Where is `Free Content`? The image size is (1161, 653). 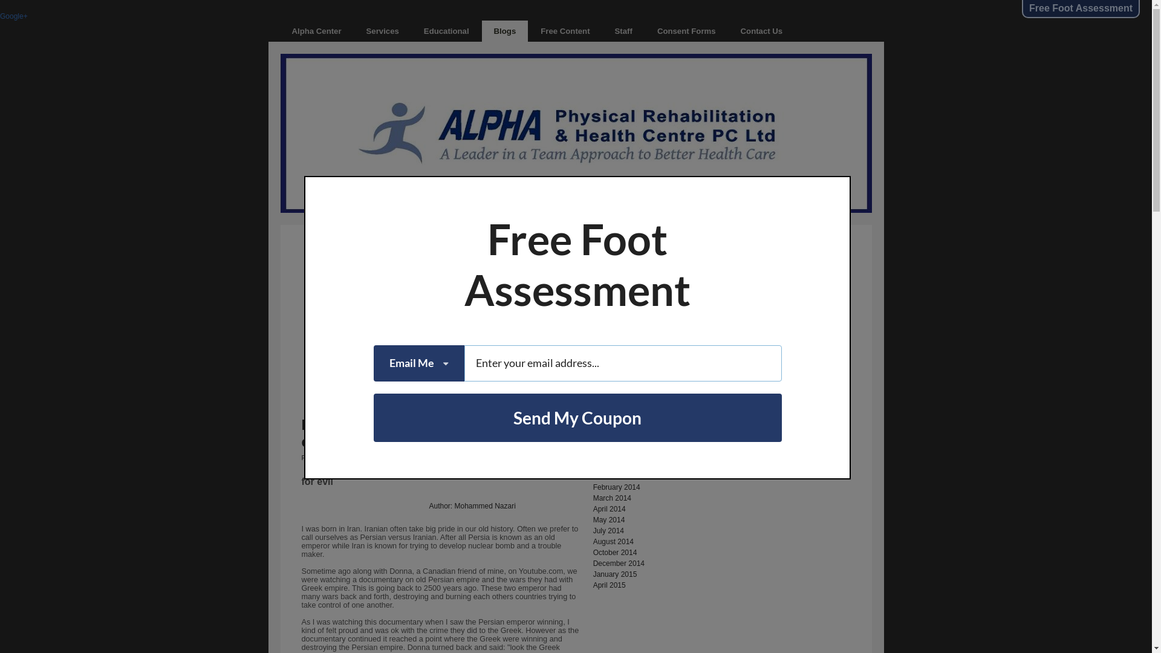 Free Content is located at coordinates (565, 31).